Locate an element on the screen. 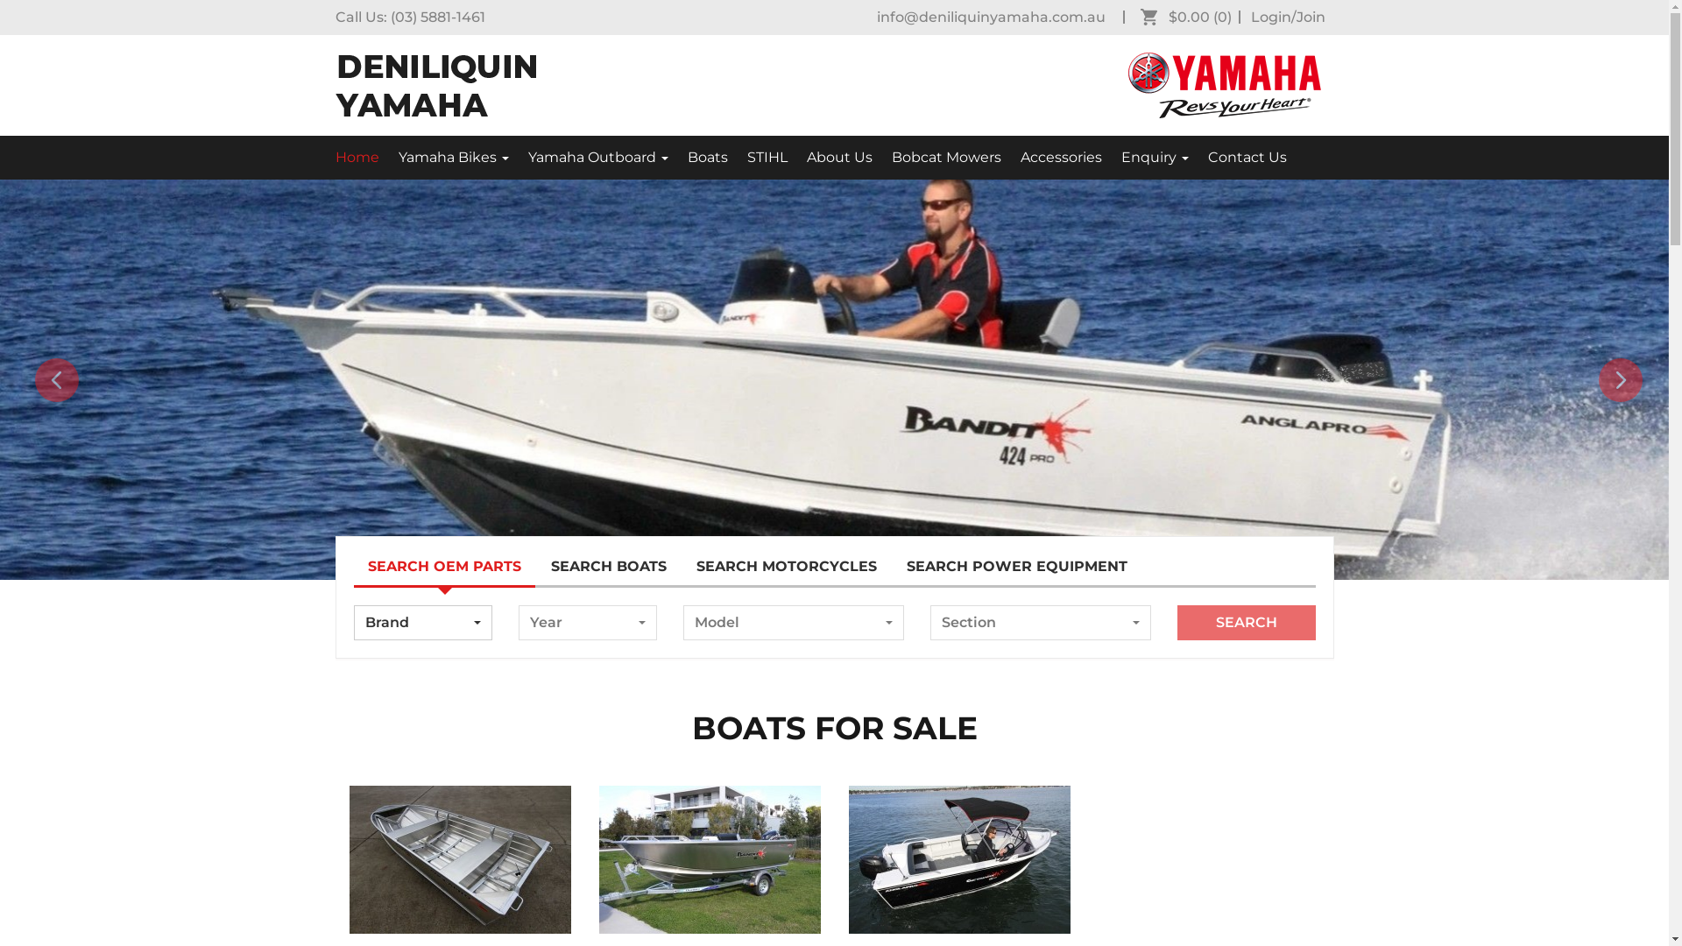 The image size is (1682, 946). Next is located at coordinates (1621, 388).